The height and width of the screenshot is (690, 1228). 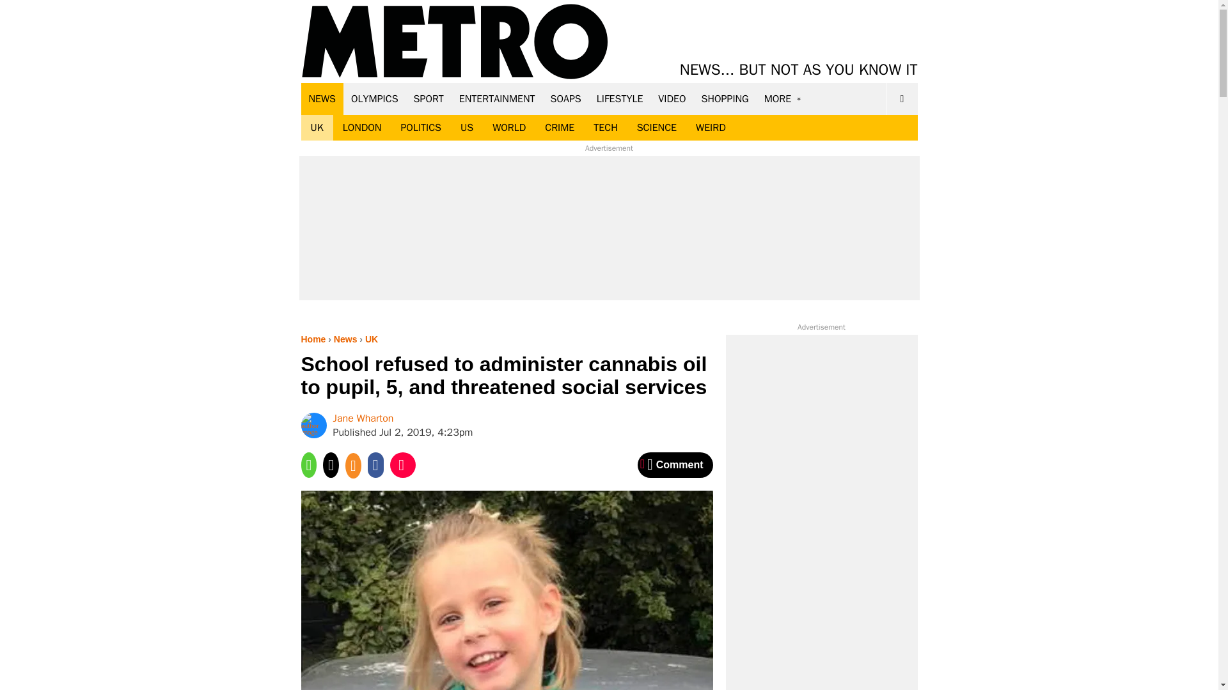 What do you see at coordinates (429, 98) in the screenshot?
I see `SPORT` at bounding box center [429, 98].